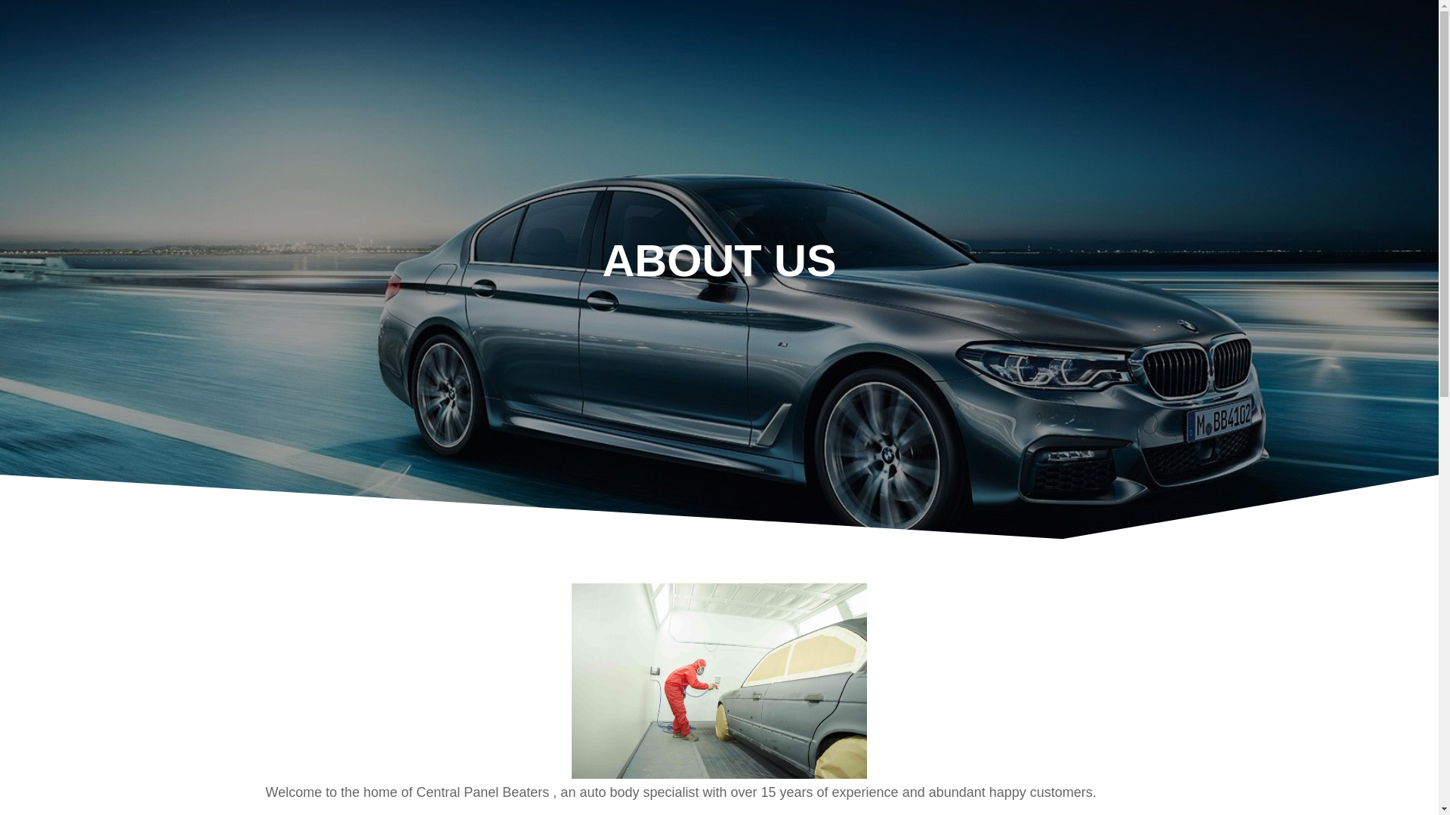  I want to click on ABOUT US, so click(1308, 104).